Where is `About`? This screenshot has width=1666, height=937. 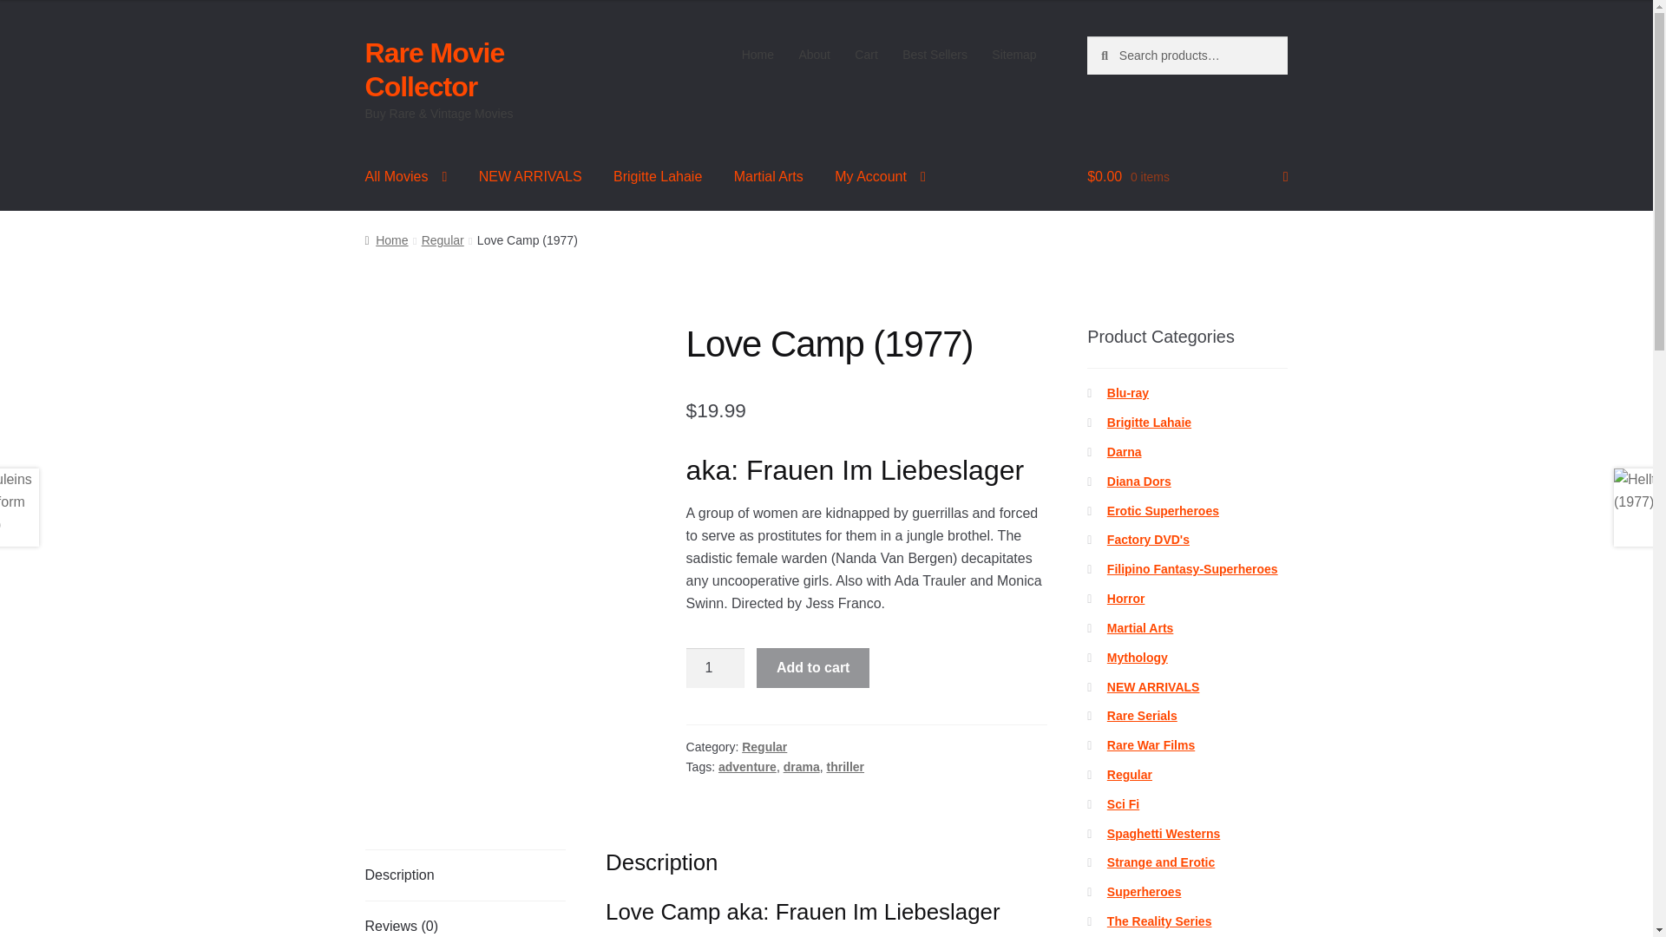 About is located at coordinates (814, 55).